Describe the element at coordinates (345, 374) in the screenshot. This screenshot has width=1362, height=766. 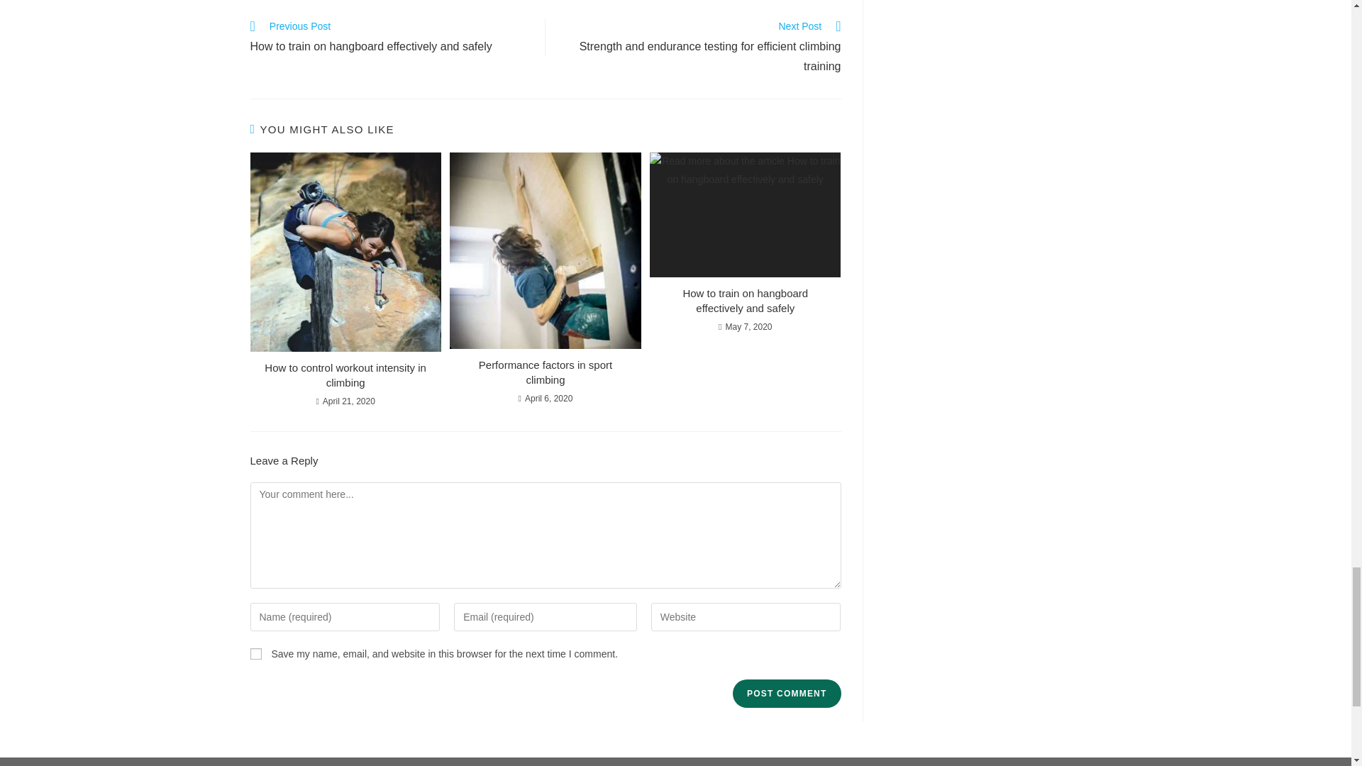
I see `How to control workout intensity in climbing` at that location.